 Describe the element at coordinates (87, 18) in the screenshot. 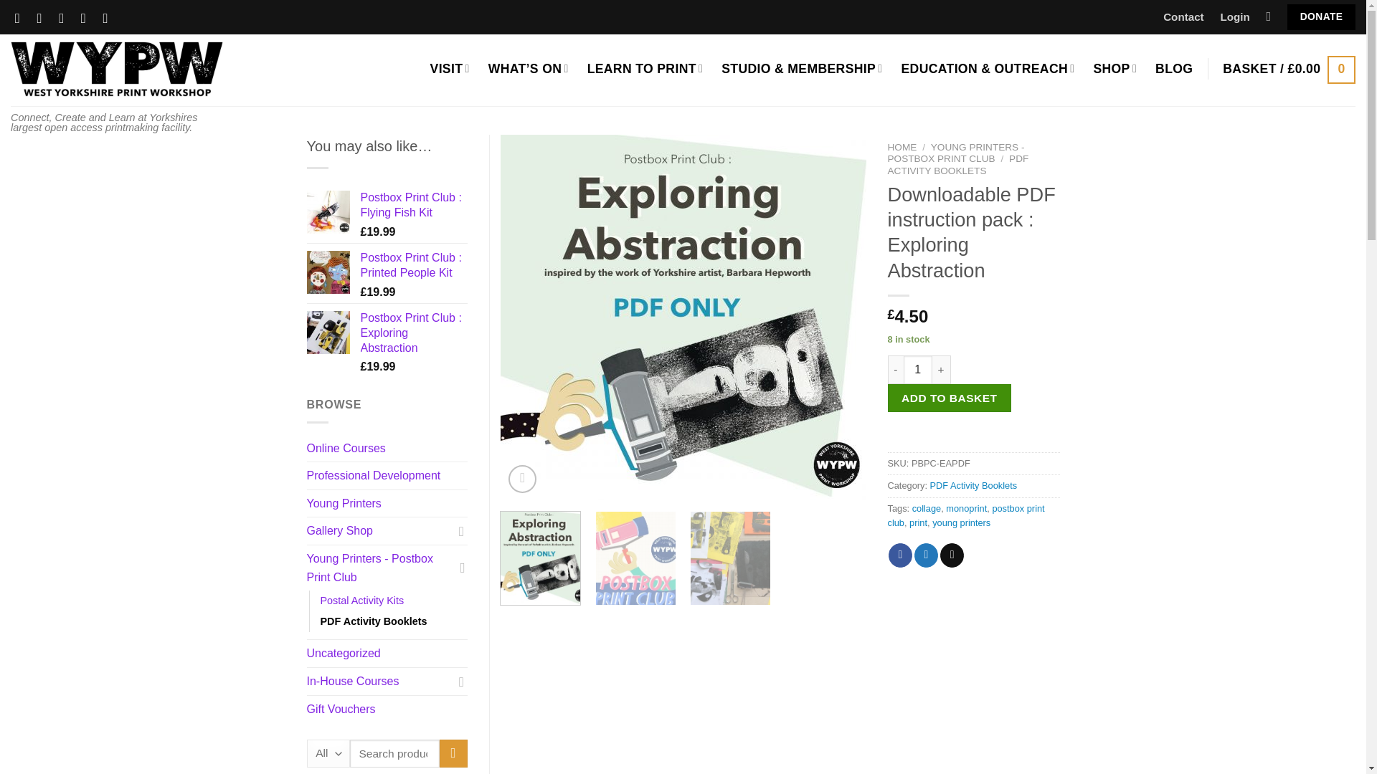

I see `Follow on Pinterest` at that location.